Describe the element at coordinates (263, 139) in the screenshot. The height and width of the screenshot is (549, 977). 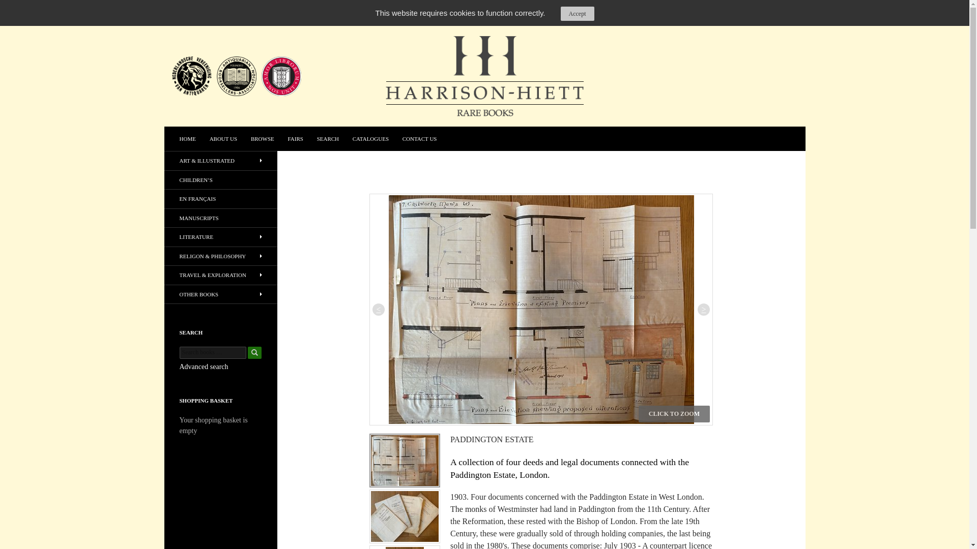
I see `BROWSE` at that location.